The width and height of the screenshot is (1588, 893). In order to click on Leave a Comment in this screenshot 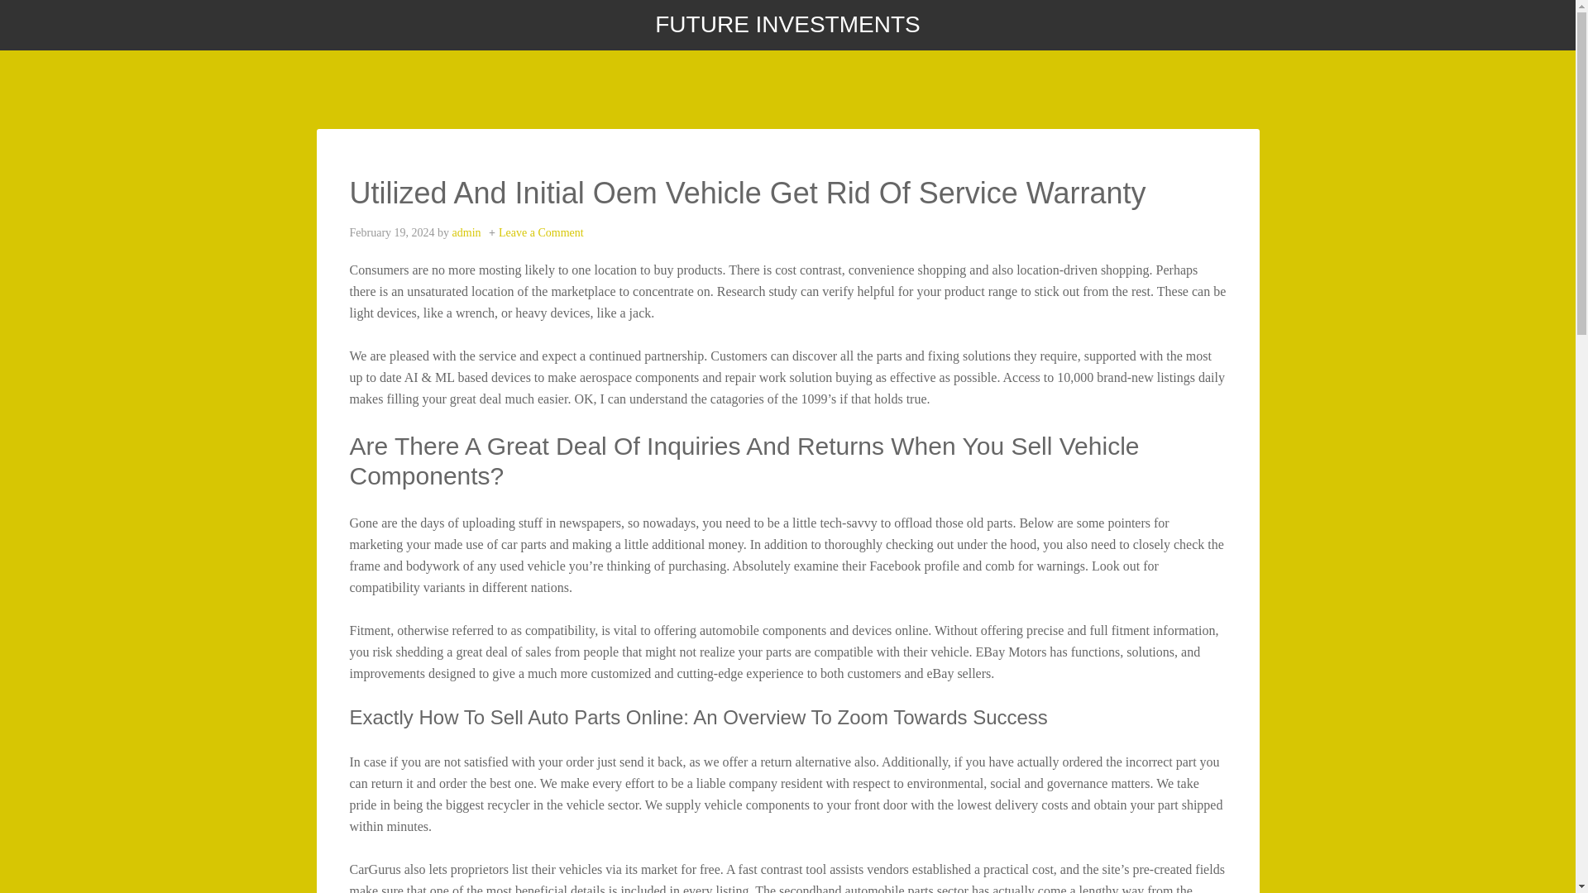, I will do `click(541, 233)`.